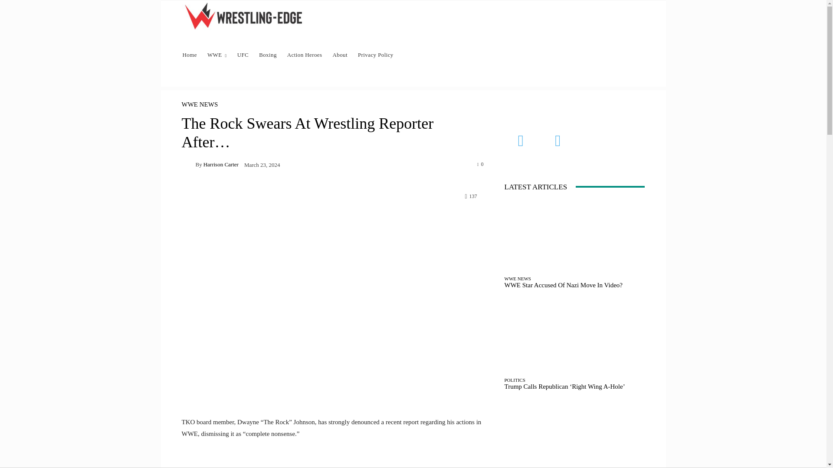  What do you see at coordinates (521, 140) in the screenshot?
I see `Facebook` at bounding box center [521, 140].